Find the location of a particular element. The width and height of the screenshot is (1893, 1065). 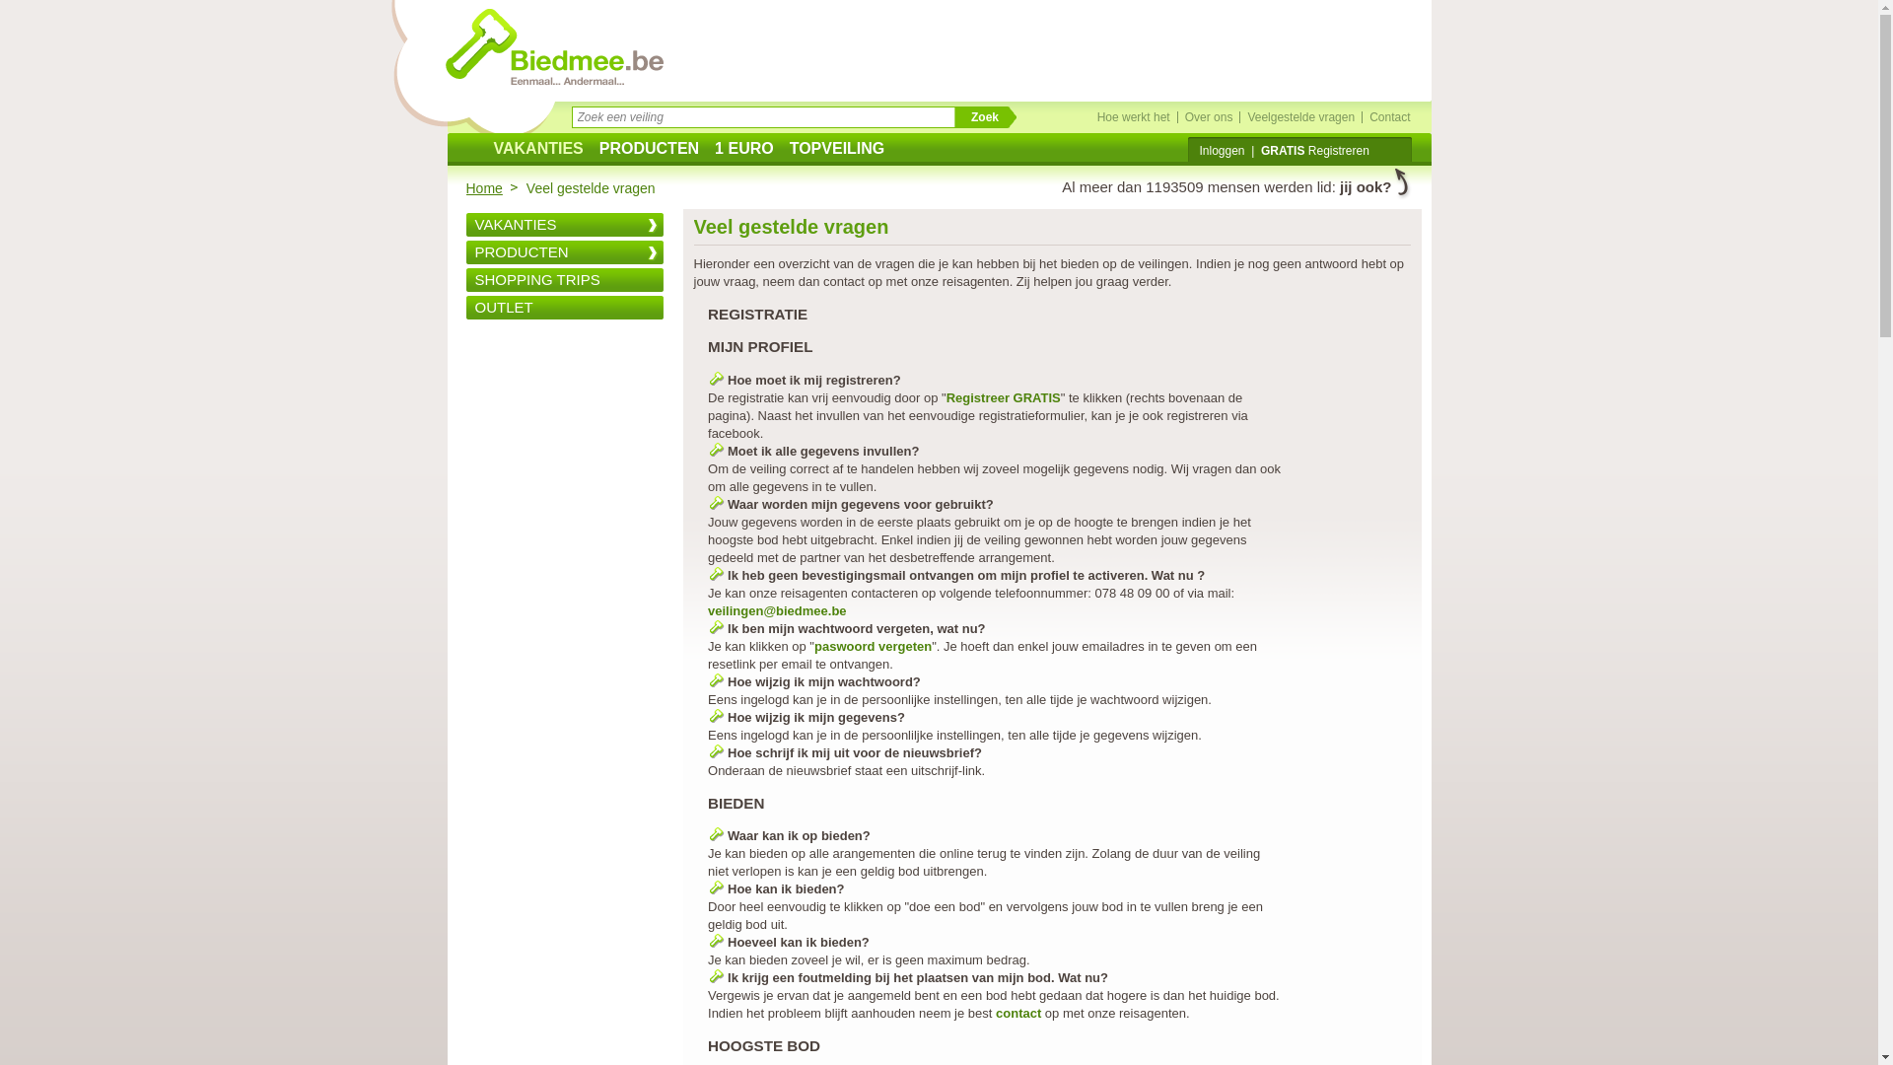

SHOPPING TRIPS is located at coordinates (564, 280).